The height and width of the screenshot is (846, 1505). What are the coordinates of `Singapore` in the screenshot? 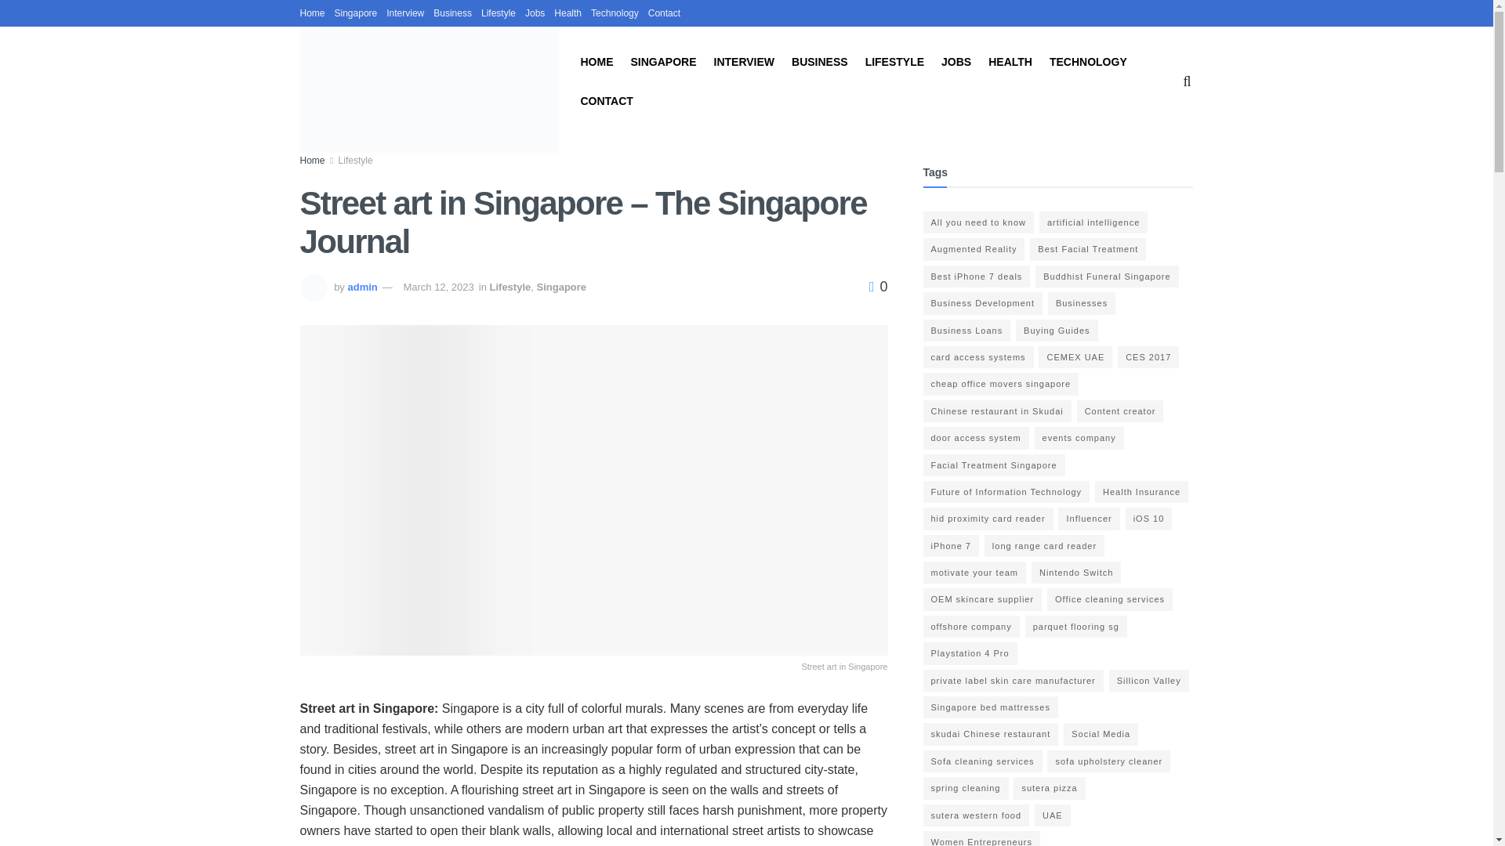 It's located at (356, 13).